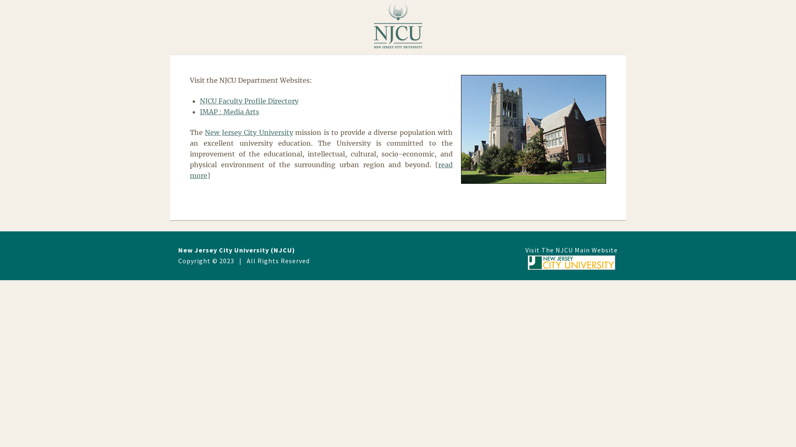  What do you see at coordinates (249, 101) in the screenshot?
I see `NJCU Faculty Profile Directory` at bounding box center [249, 101].